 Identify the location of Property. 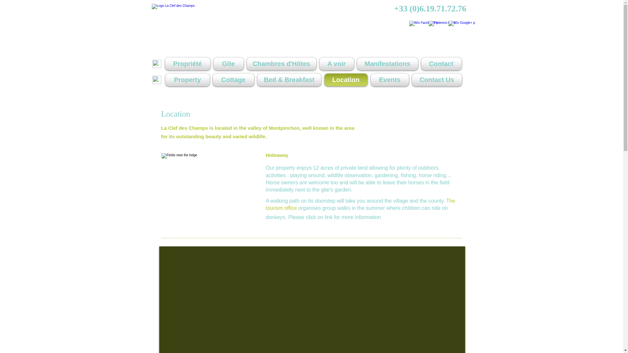
(188, 80).